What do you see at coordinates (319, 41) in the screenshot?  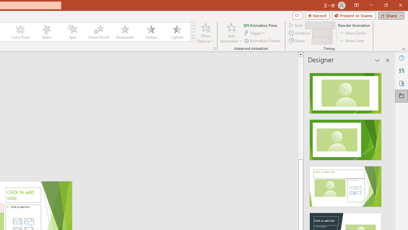 I see `Animation Delay` at bounding box center [319, 41].